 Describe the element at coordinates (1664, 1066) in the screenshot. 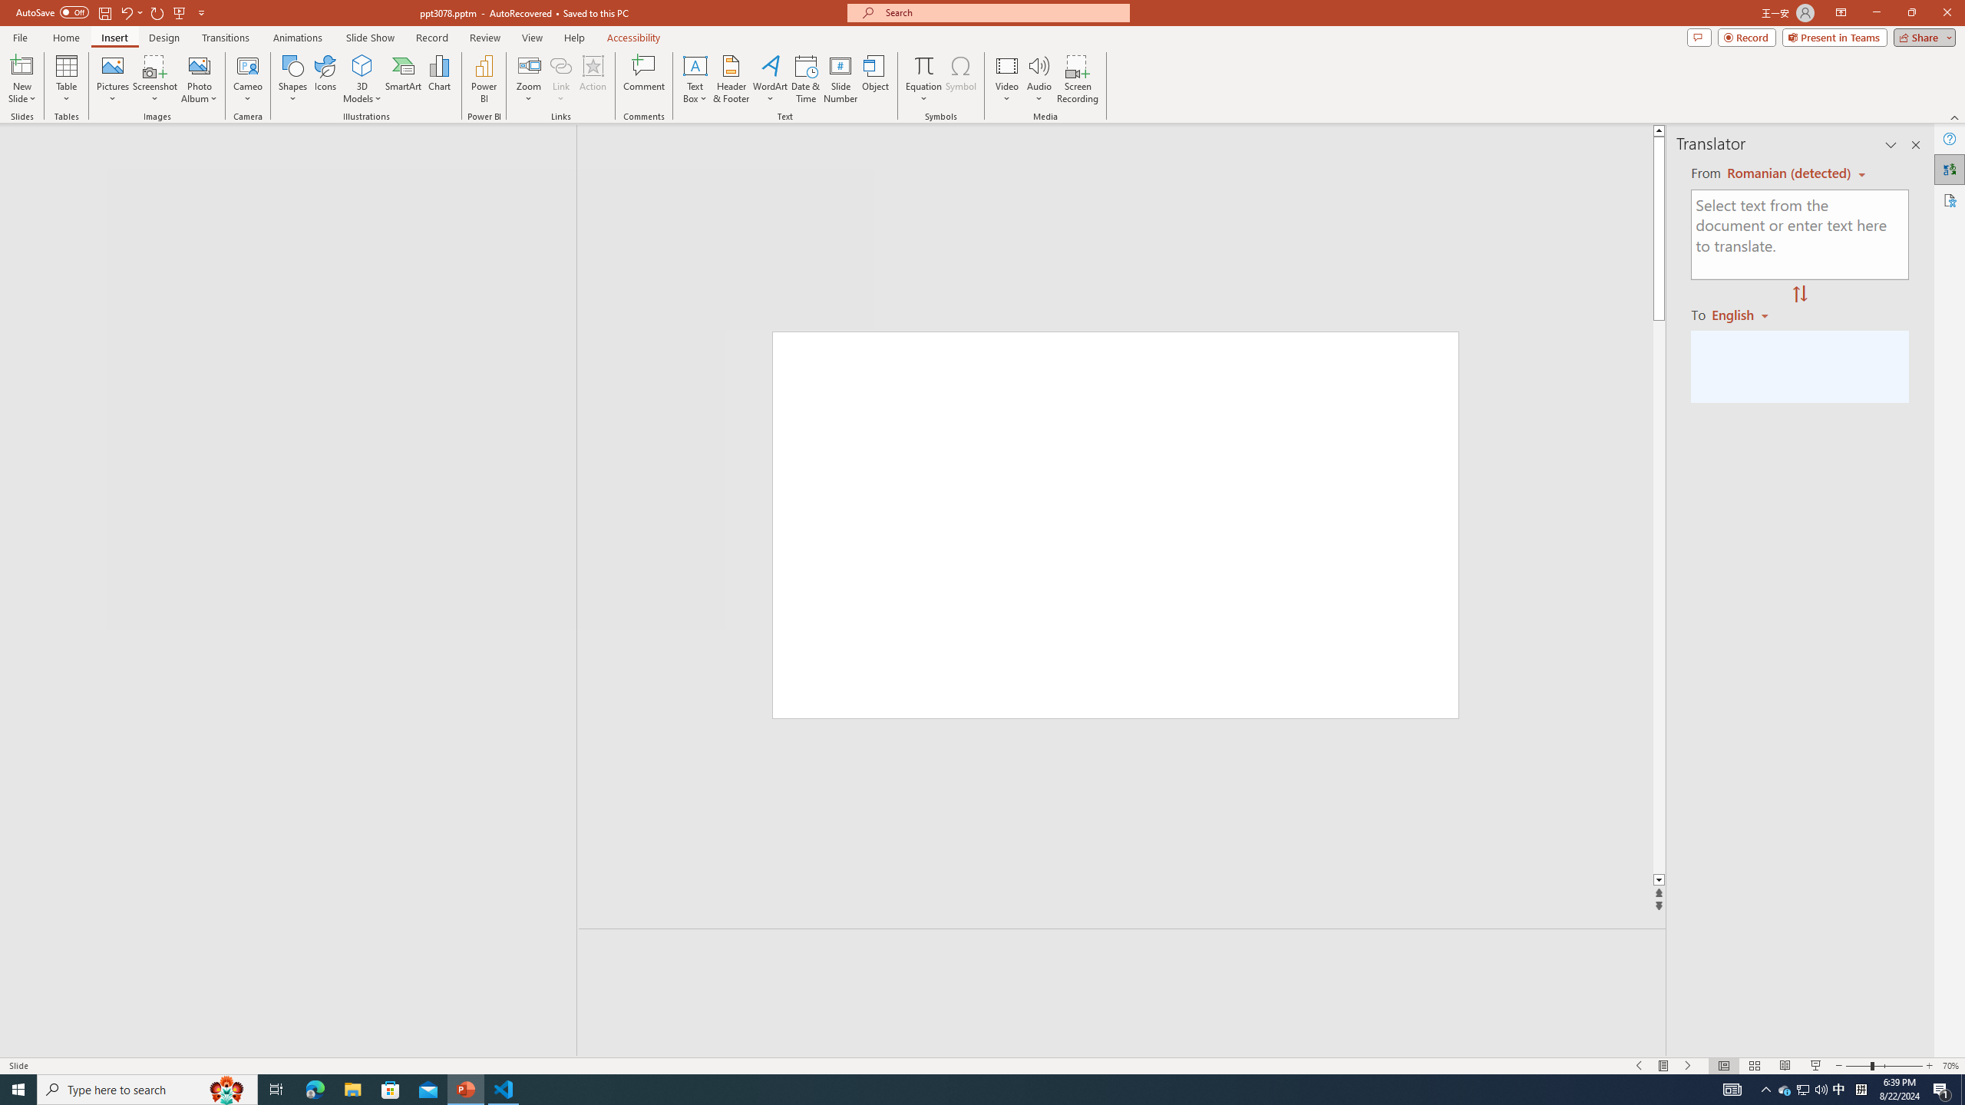

I see `Menu On` at that location.